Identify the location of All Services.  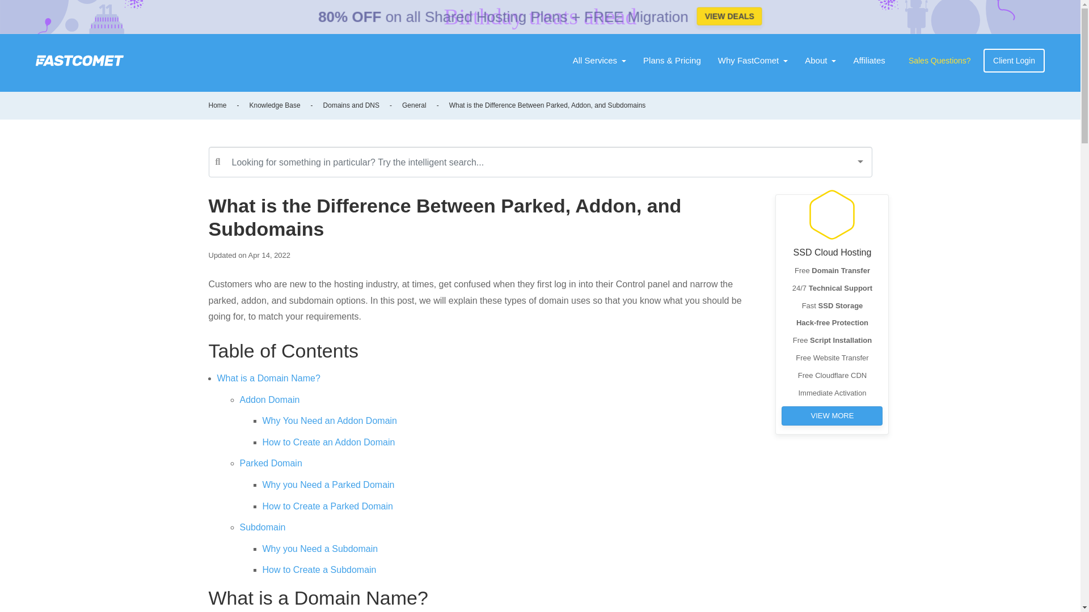
(599, 61).